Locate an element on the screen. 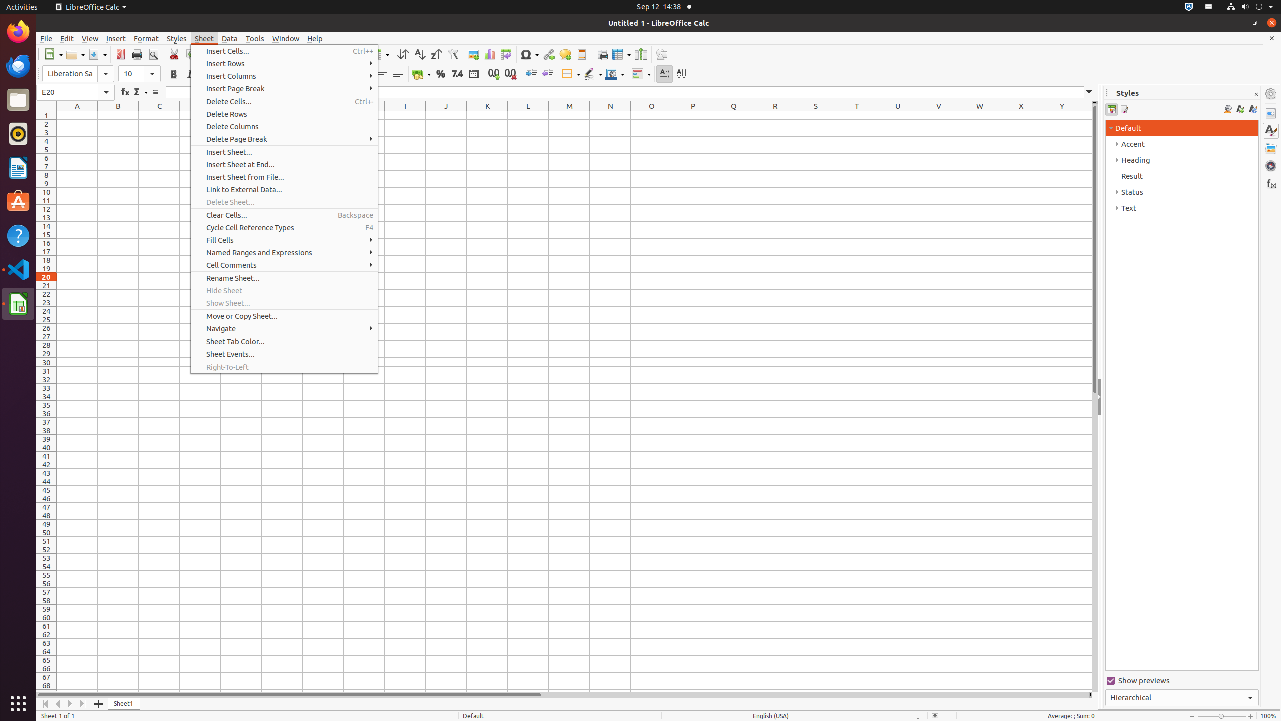 This screenshot has height=721, width=1281. Borders (Shift to overwrite) is located at coordinates (571, 74).